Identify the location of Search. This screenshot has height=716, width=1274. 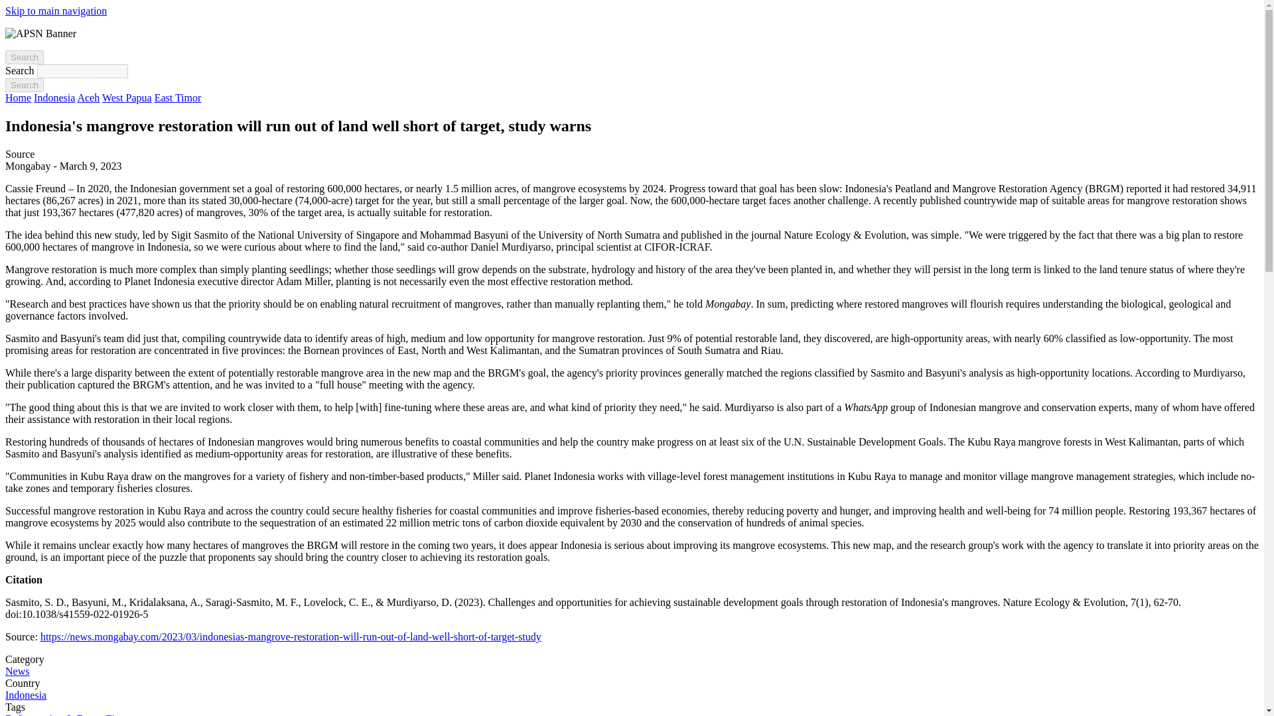
(24, 85).